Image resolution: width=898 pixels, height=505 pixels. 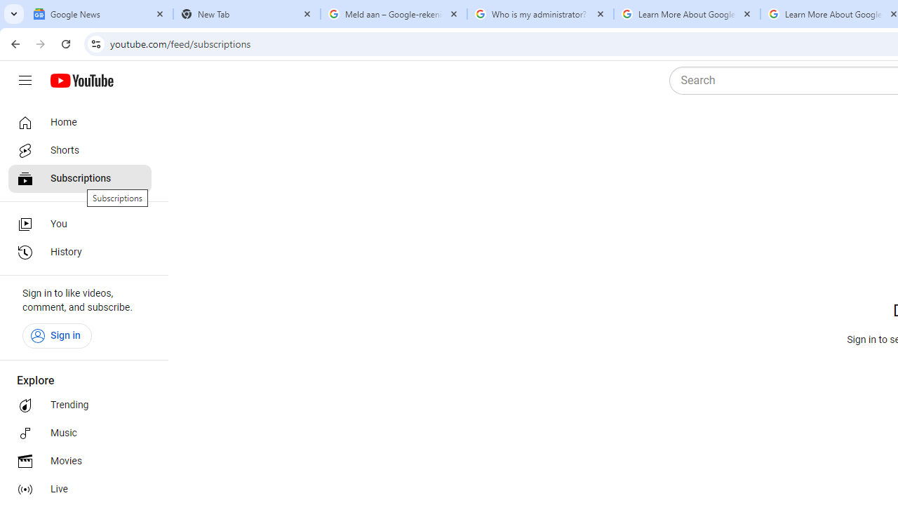 What do you see at coordinates (25, 81) in the screenshot?
I see `Guide` at bounding box center [25, 81].